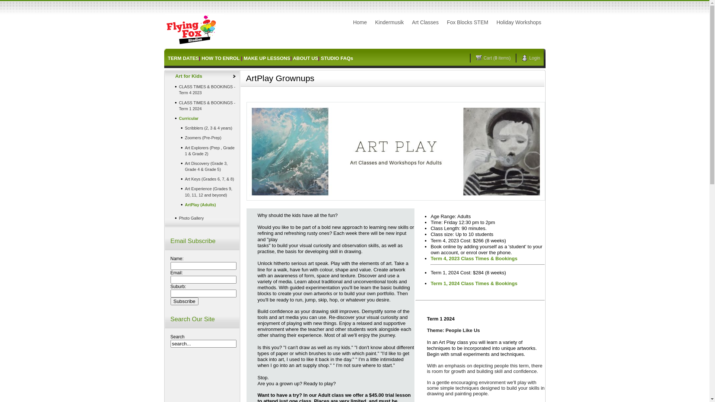 This screenshot has height=402, width=715. I want to click on Art Explorers (Prep , Grade 1 & Grade 2), so click(202, 150).